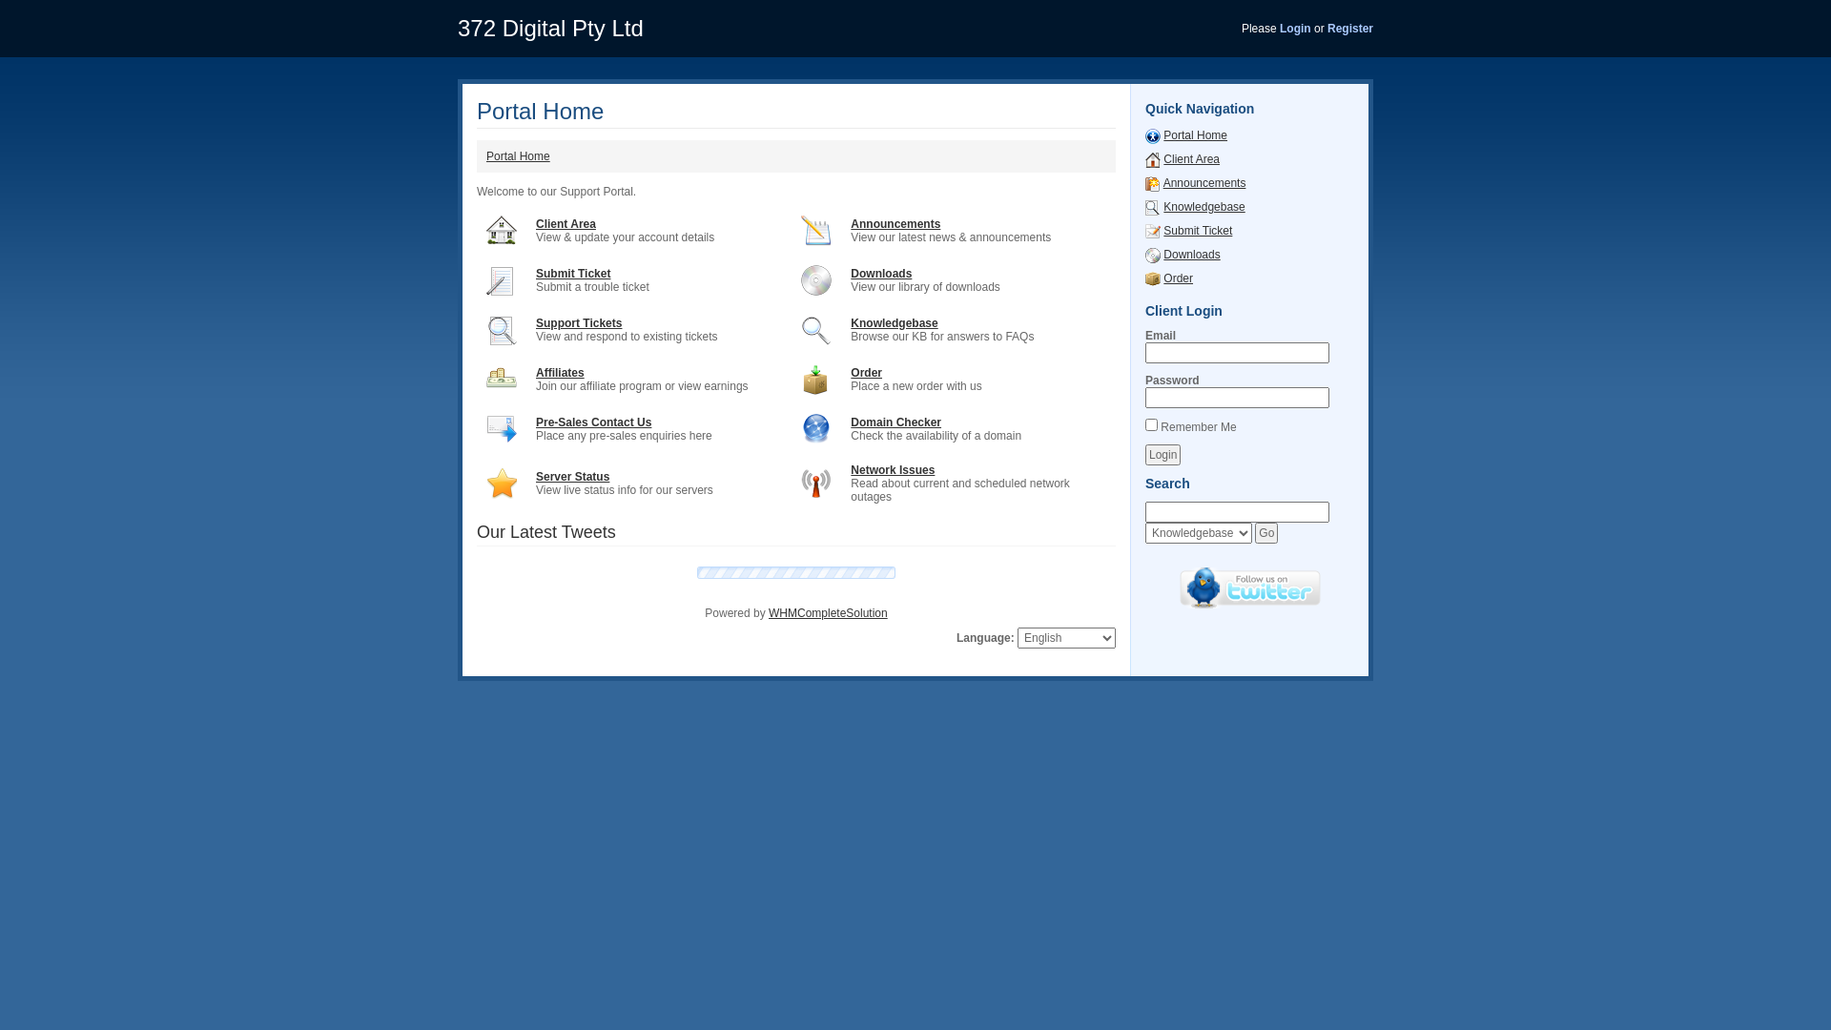 The image size is (1831, 1030). What do you see at coordinates (593, 422) in the screenshot?
I see `Pre-Sales Contact Us` at bounding box center [593, 422].